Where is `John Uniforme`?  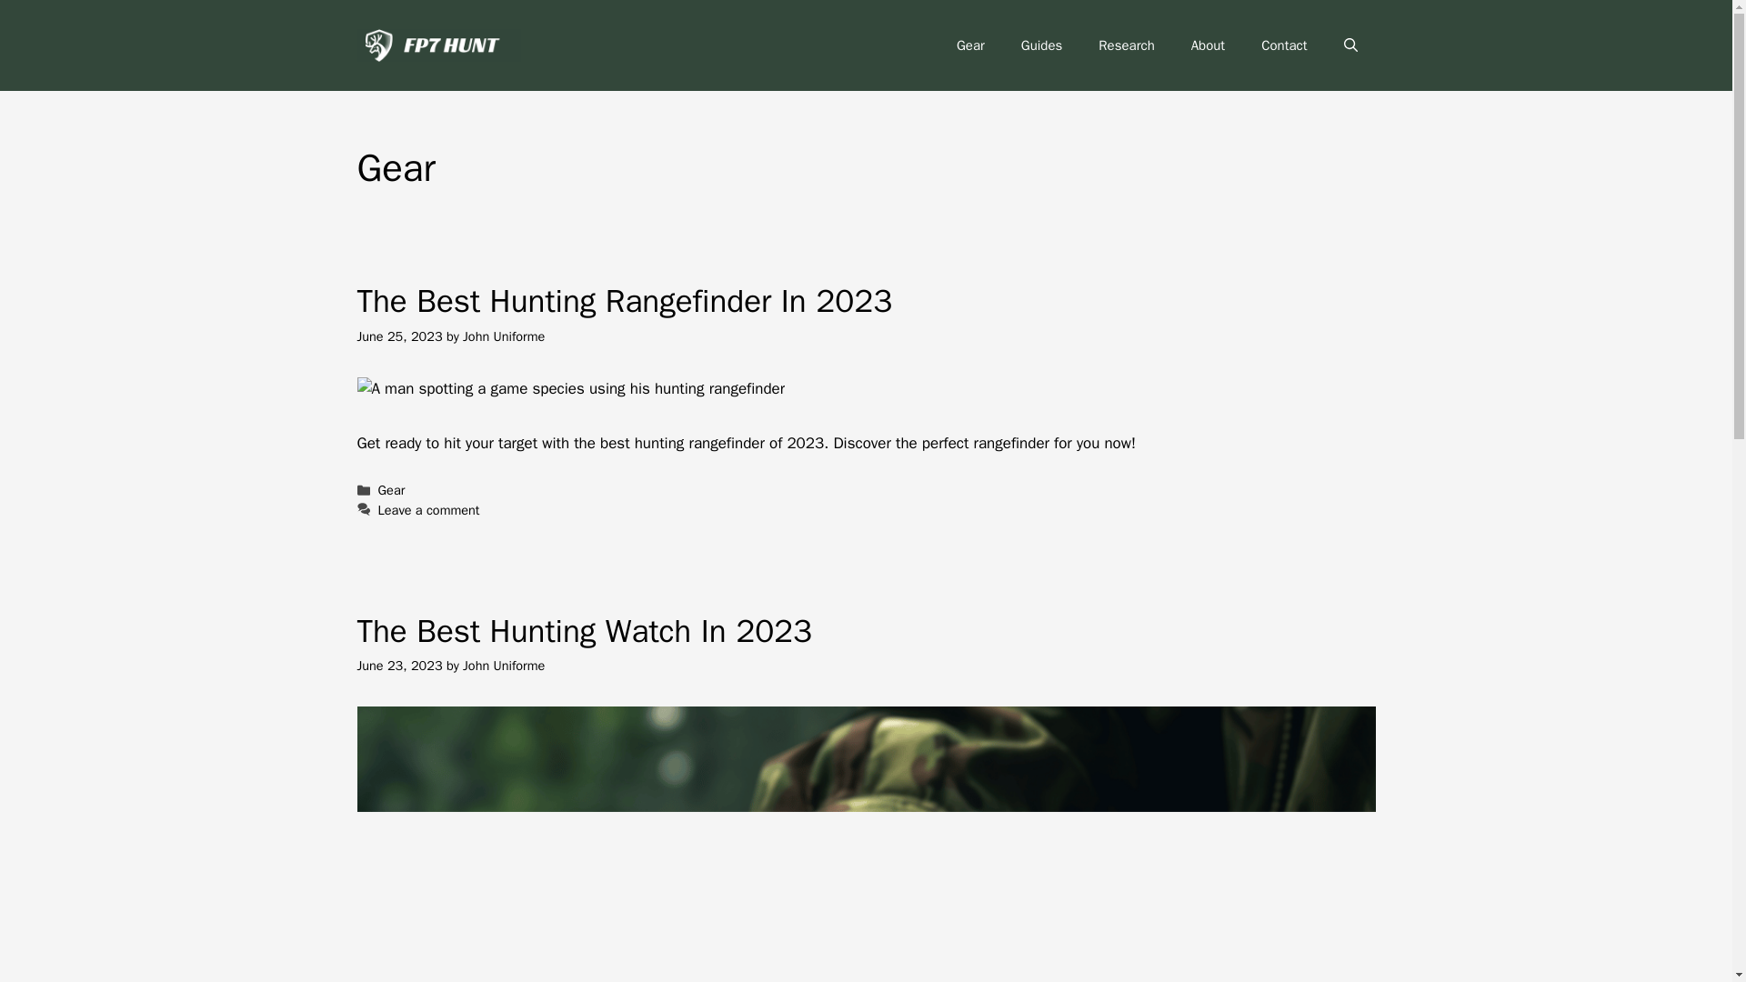 John Uniforme is located at coordinates (504, 665).